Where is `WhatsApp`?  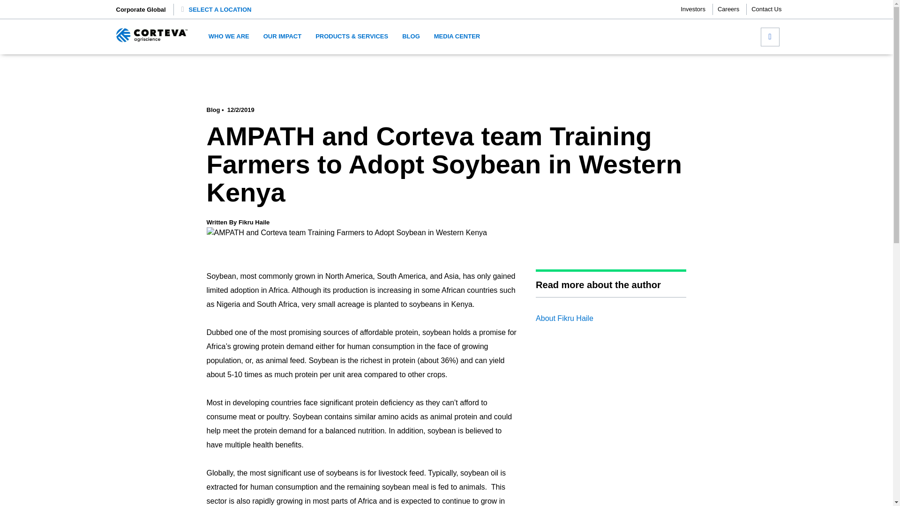 WhatsApp is located at coordinates (665, 67).